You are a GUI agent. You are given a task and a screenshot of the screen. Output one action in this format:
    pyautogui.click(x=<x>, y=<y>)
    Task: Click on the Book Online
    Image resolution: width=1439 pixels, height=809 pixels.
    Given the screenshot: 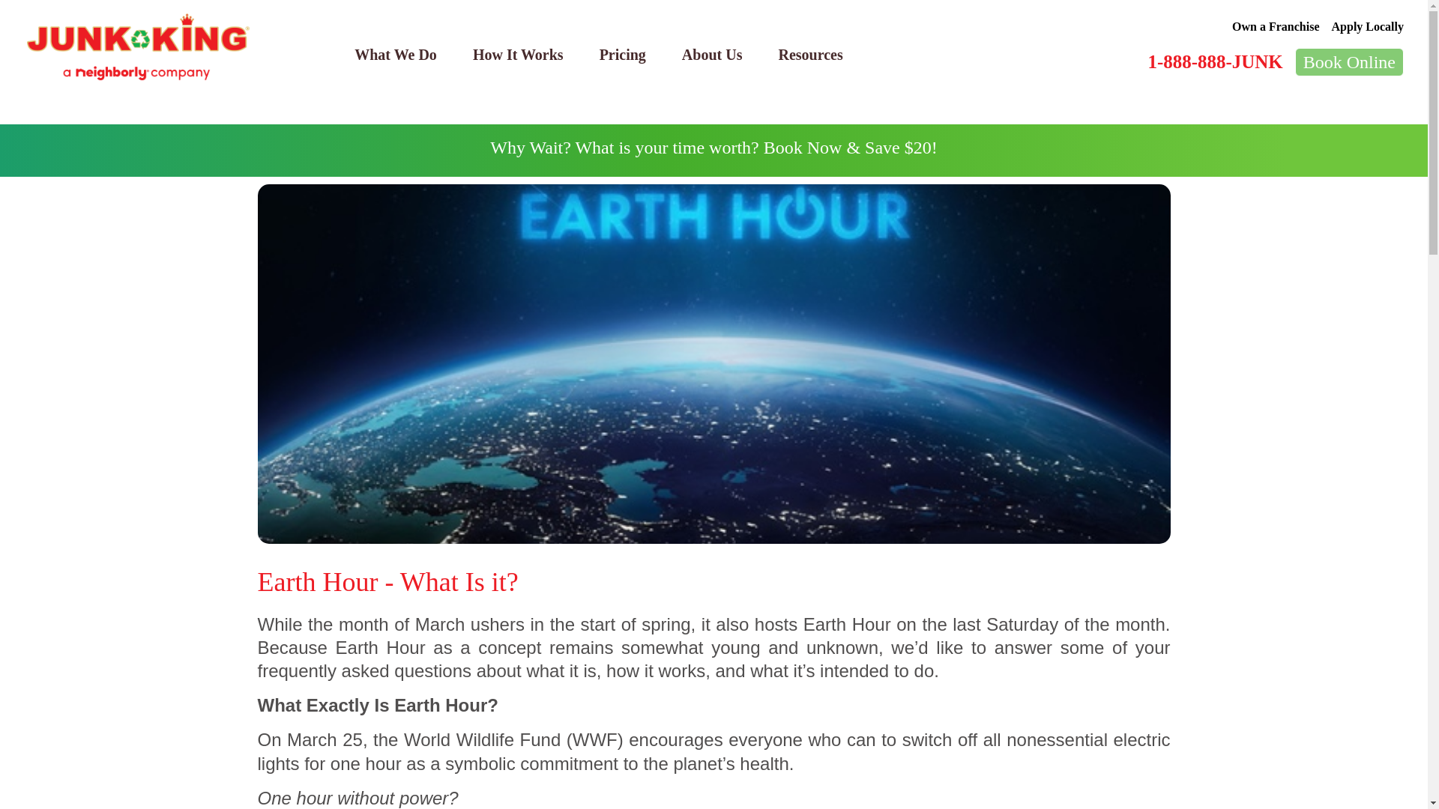 What is the action you would take?
    pyautogui.click(x=1349, y=61)
    